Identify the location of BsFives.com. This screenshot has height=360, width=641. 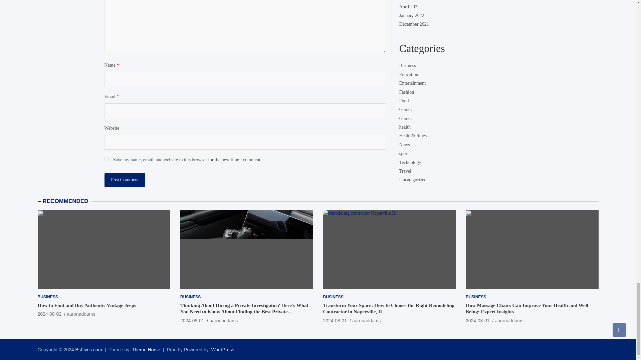
(89, 350).